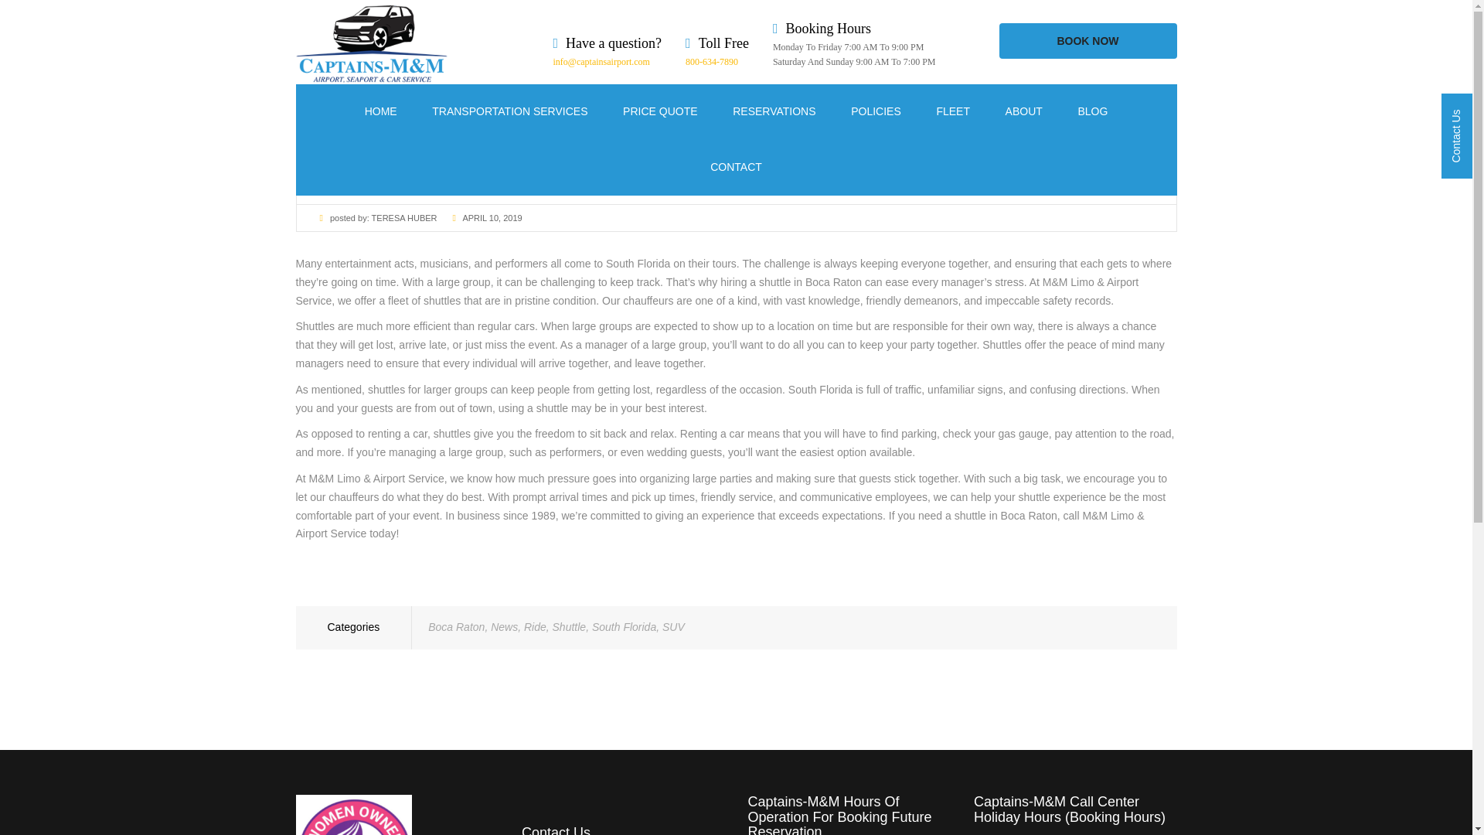 The width and height of the screenshot is (1484, 835). What do you see at coordinates (660, 112) in the screenshot?
I see `PRICE QUOTE` at bounding box center [660, 112].